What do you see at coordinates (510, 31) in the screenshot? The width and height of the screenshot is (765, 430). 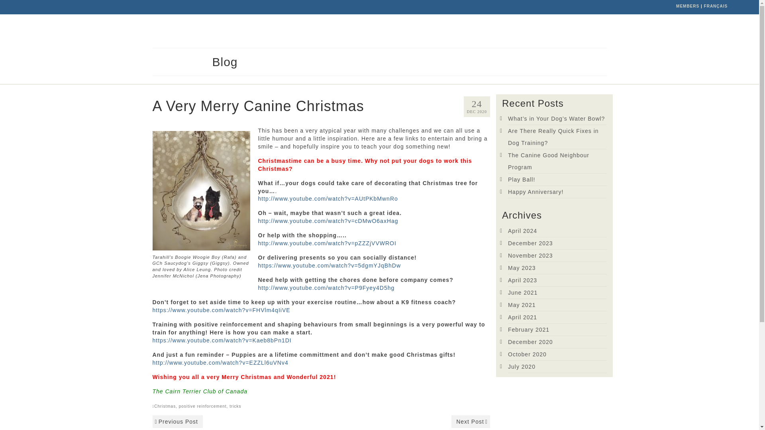 I see `FIND A CAIRN TERRIER` at bounding box center [510, 31].